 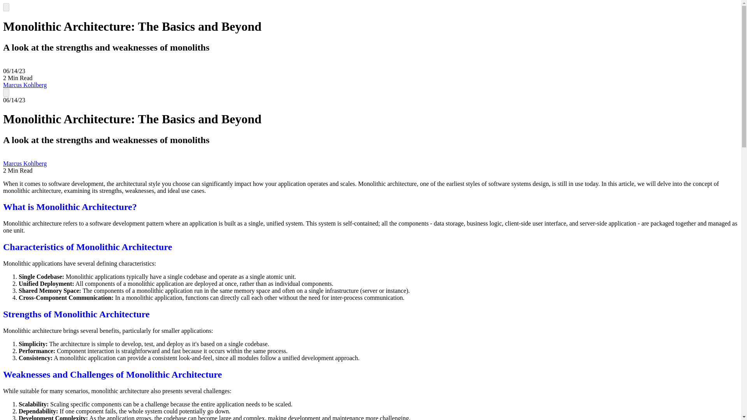 What do you see at coordinates (87, 247) in the screenshot?
I see `Characteristics of Monolithic Architecture` at bounding box center [87, 247].